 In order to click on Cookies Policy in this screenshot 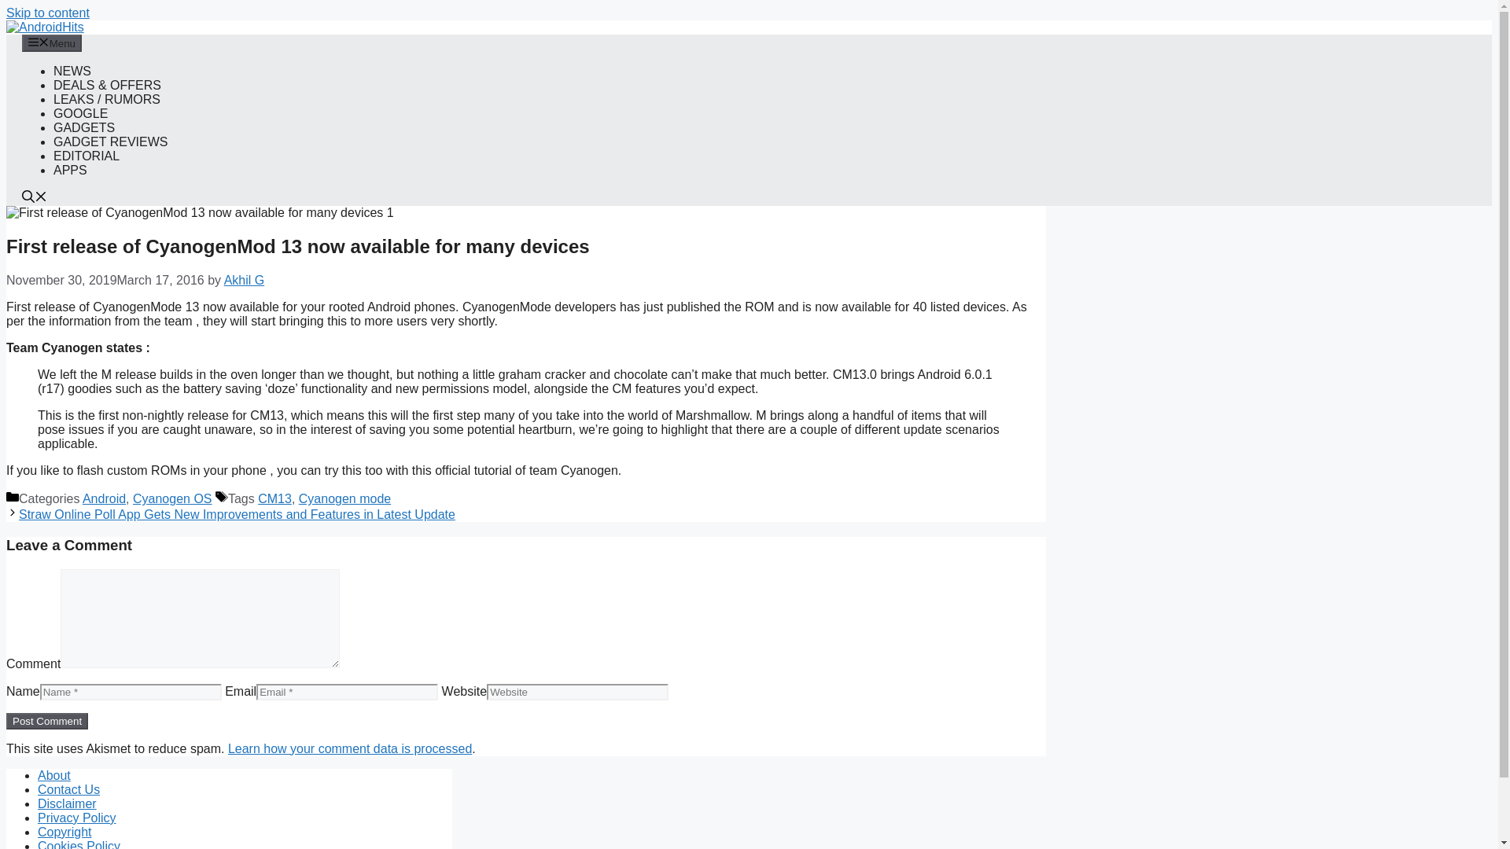, I will do `click(79, 844)`.